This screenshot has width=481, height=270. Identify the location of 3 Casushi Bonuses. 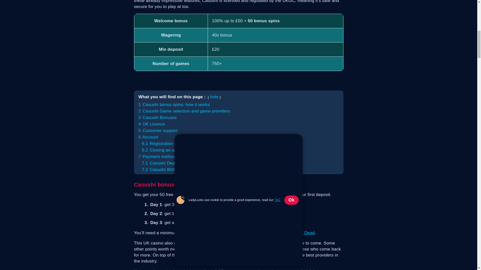
(157, 117).